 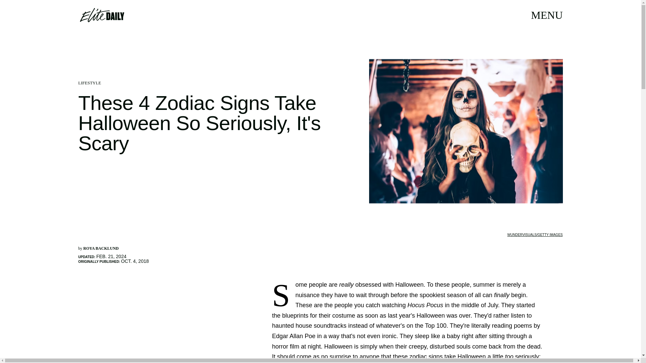 What do you see at coordinates (102, 15) in the screenshot?
I see `Elite Daily` at bounding box center [102, 15].